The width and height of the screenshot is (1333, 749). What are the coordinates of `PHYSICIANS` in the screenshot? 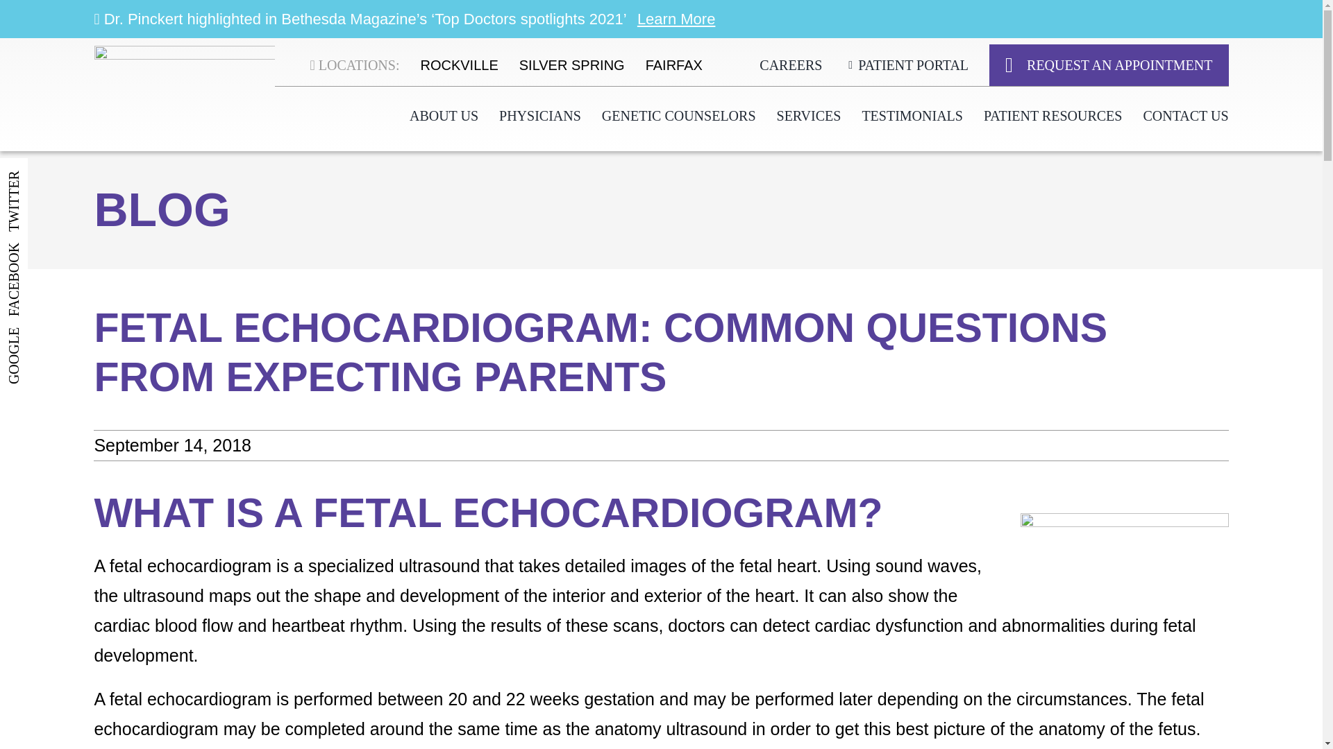 It's located at (540, 116).